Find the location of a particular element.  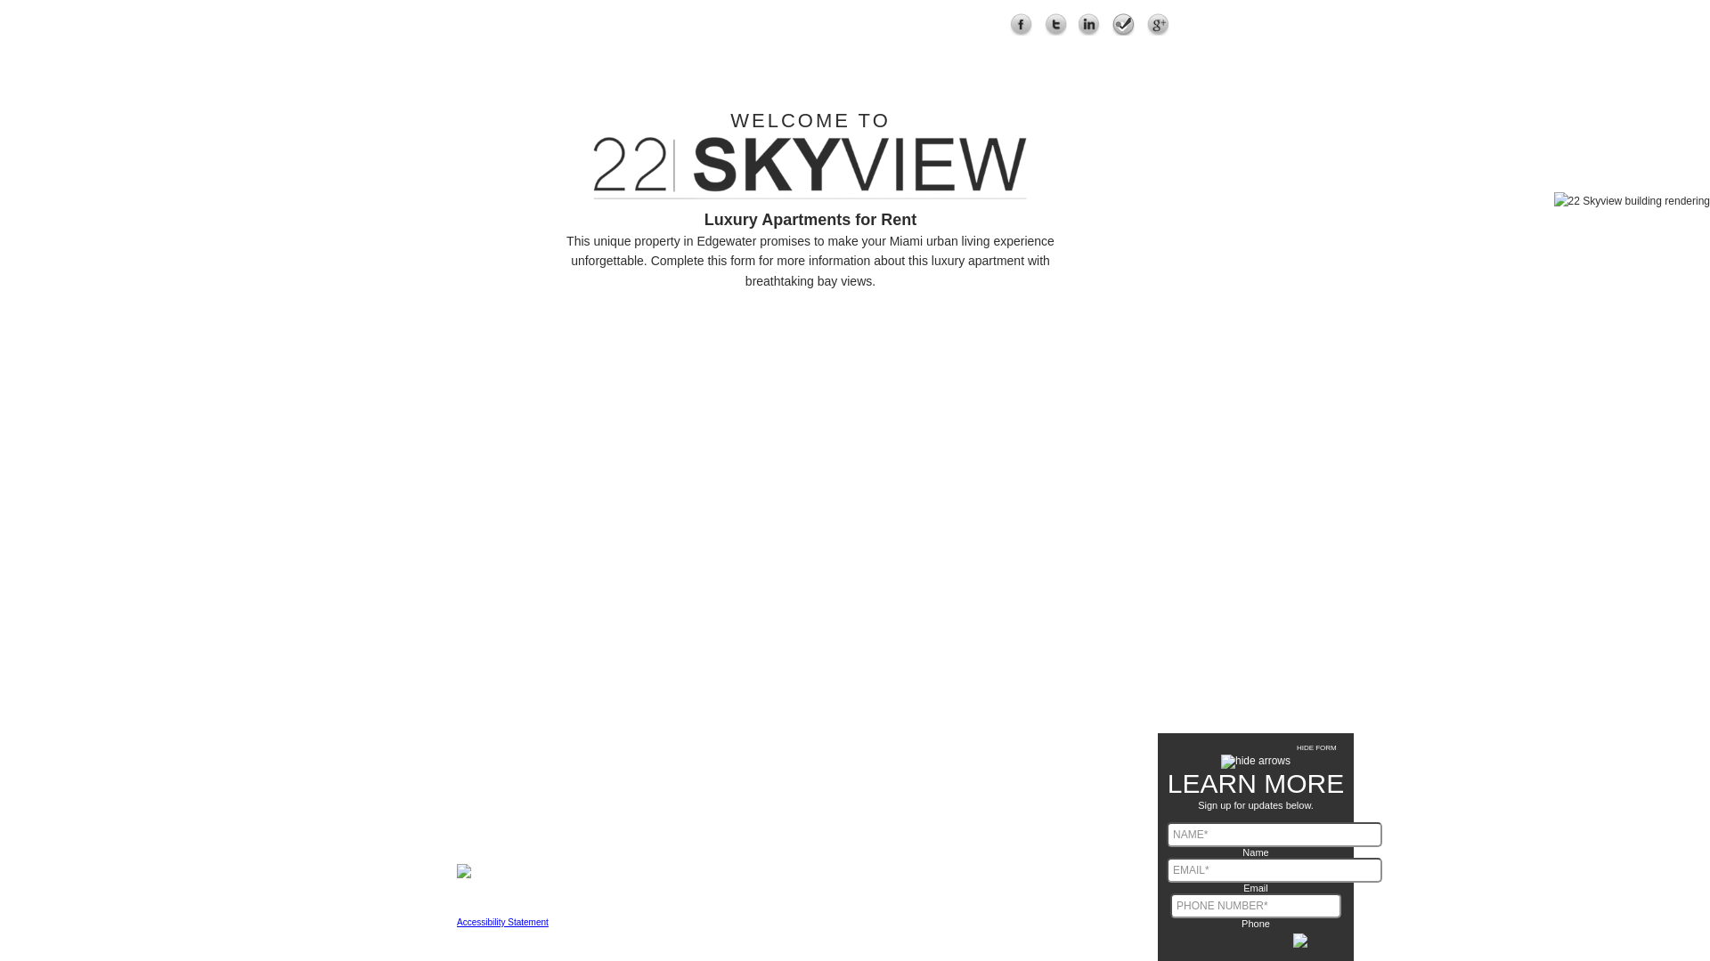

DEVELOPERS is located at coordinates (1128, 55).